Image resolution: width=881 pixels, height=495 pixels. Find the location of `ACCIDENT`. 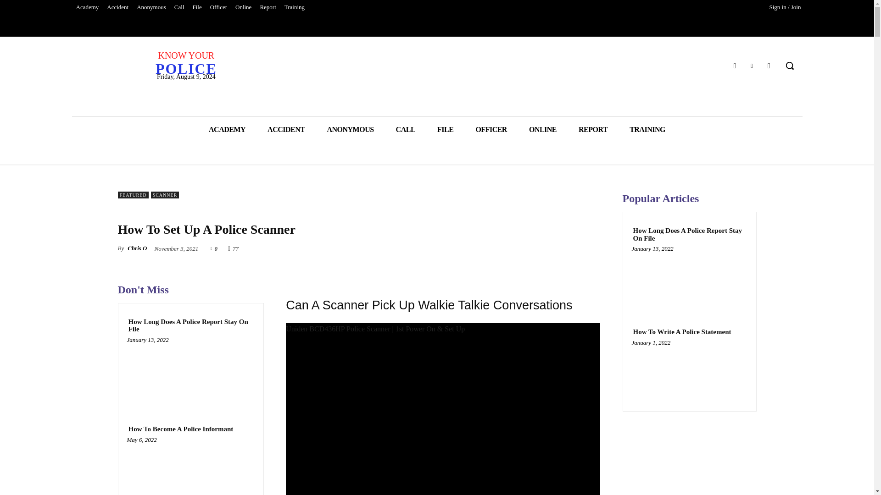

ACCIDENT is located at coordinates (285, 129).